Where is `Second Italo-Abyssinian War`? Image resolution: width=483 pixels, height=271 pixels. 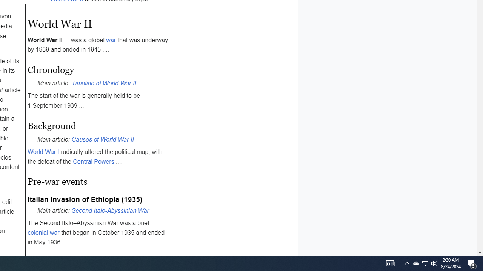
Second Italo-Abyssinian War is located at coordinates (110, 210).